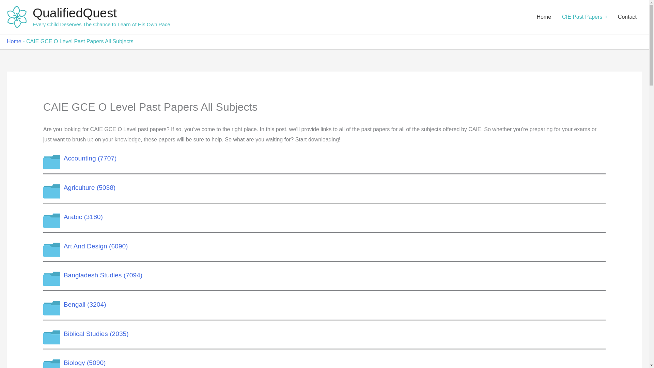  I want to click on Home, so click(14, 41).